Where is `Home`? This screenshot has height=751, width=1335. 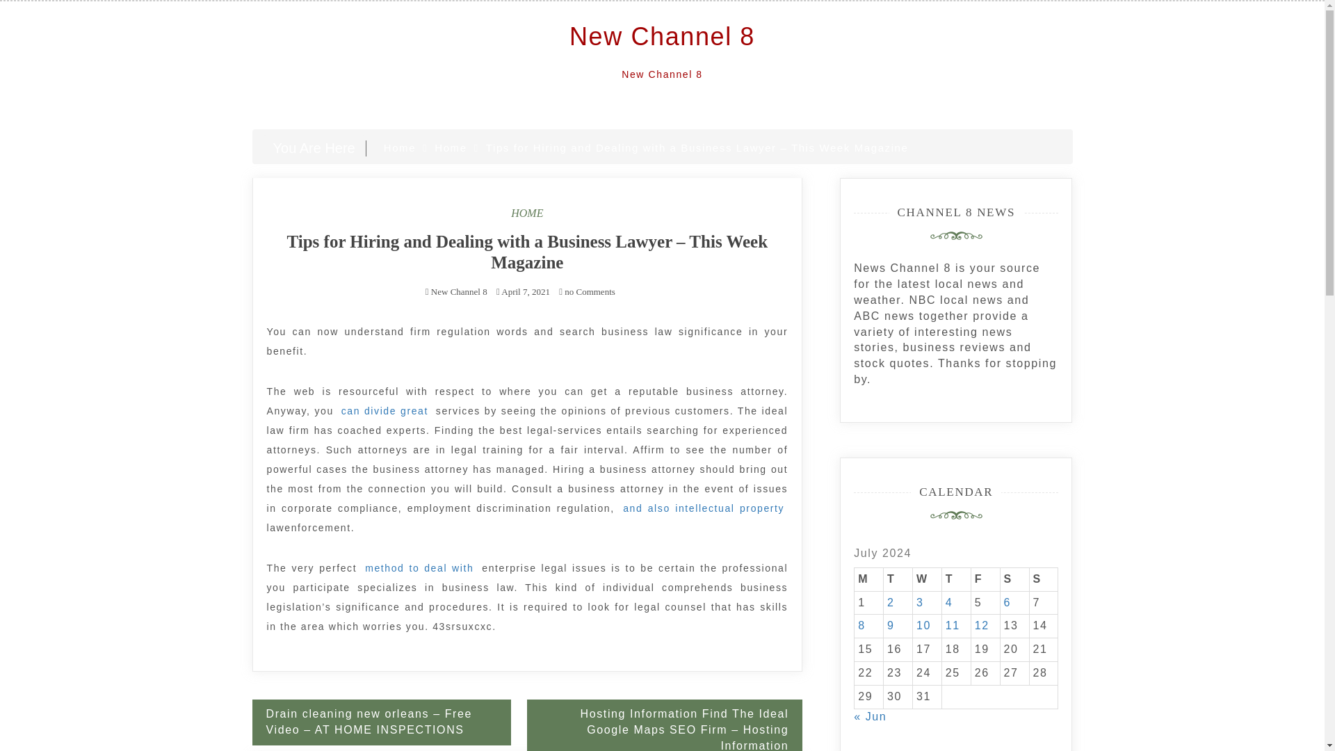
Home is located at coordinates (399, 147).